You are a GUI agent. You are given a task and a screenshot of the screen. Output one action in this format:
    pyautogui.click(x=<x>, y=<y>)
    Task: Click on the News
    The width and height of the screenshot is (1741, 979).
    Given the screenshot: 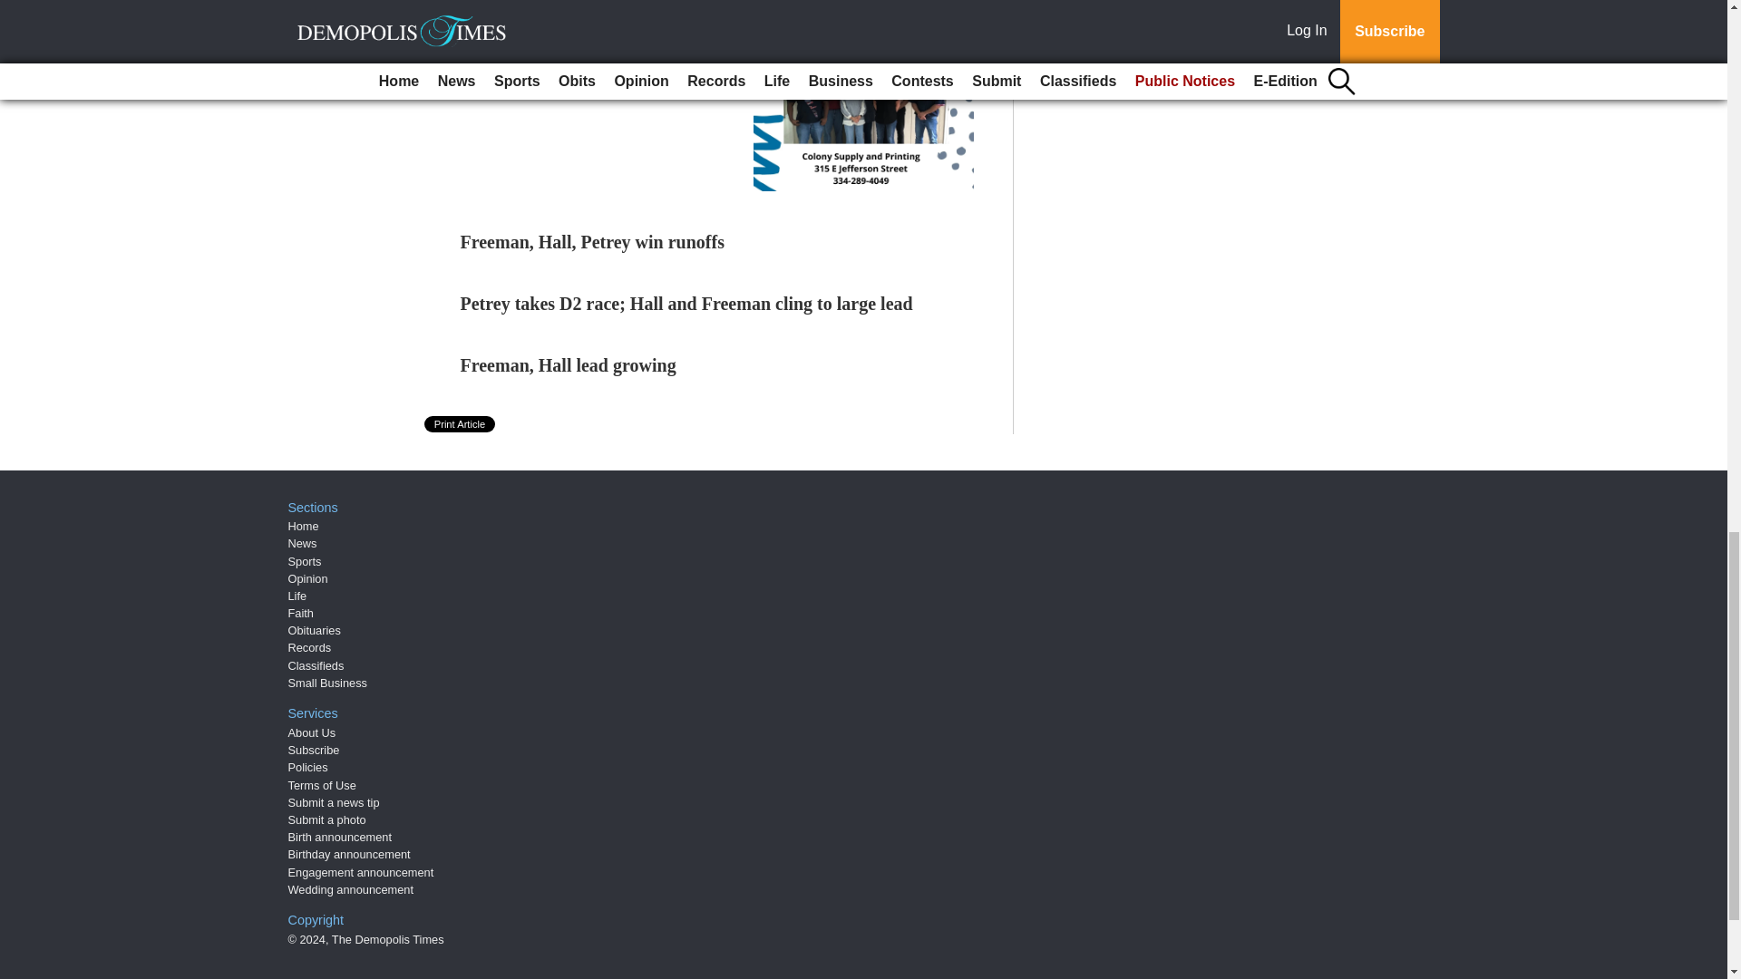 What is the action you would take?
    pyautogui.click(x=303, y=542)
    